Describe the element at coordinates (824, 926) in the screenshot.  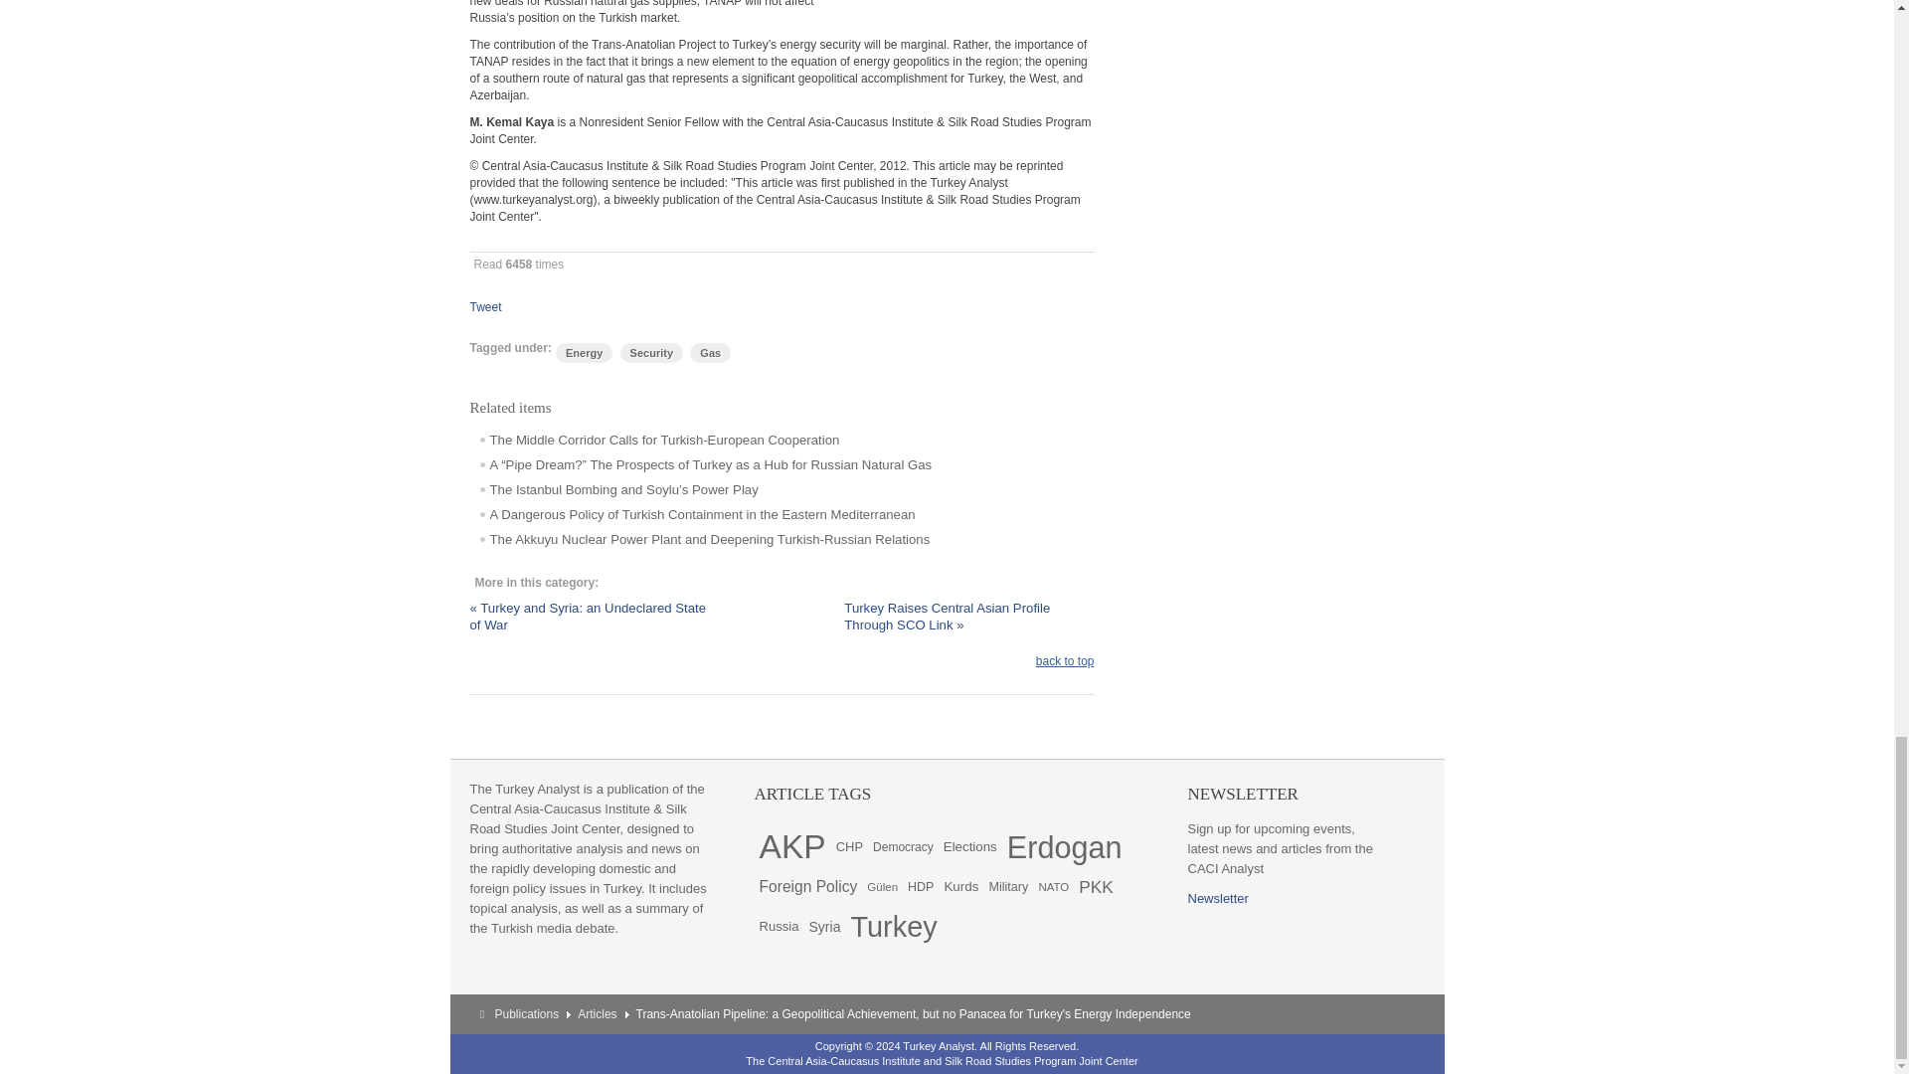
I see `46 items tagged with Syria` at that location.